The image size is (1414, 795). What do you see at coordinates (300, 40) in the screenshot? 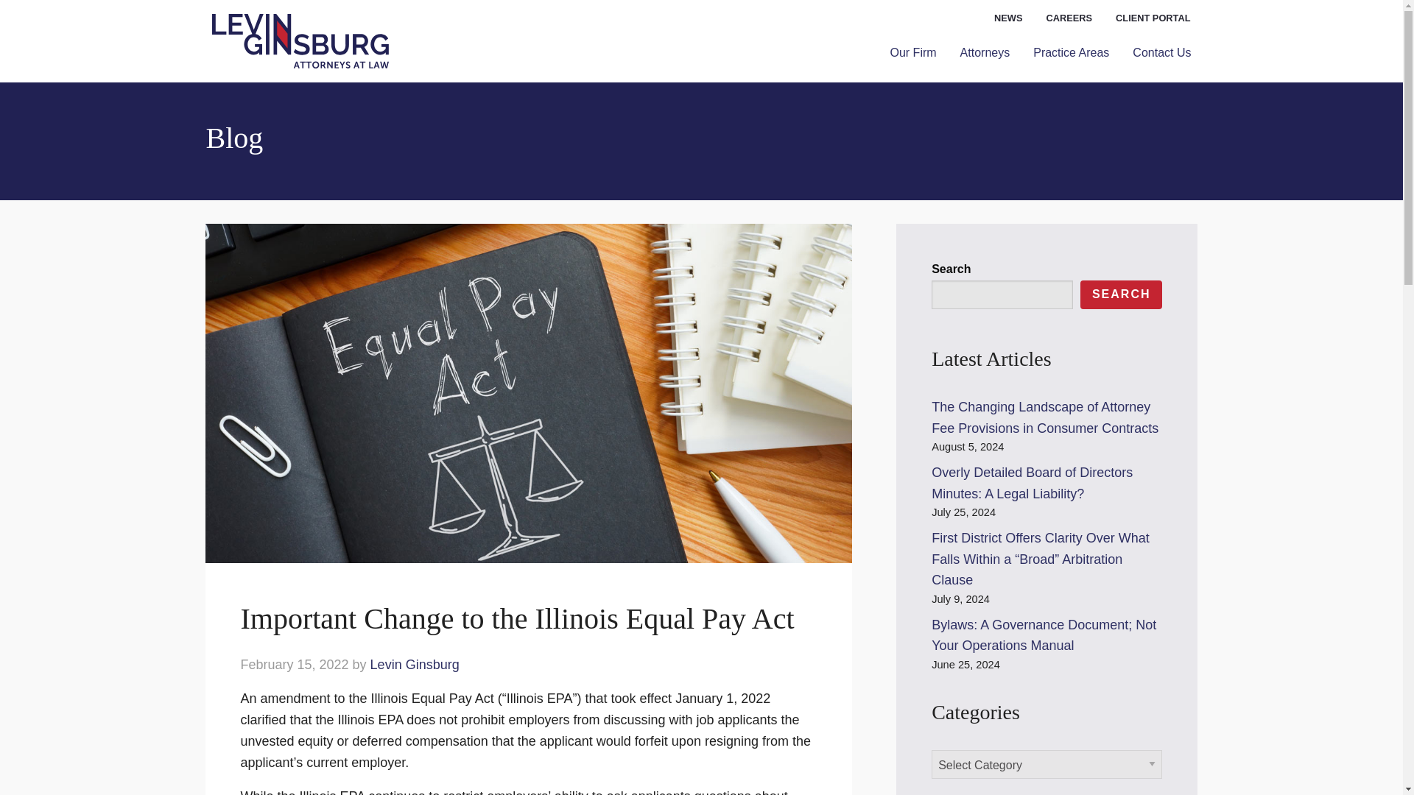
I see `home` at bounding box center [300, 40].